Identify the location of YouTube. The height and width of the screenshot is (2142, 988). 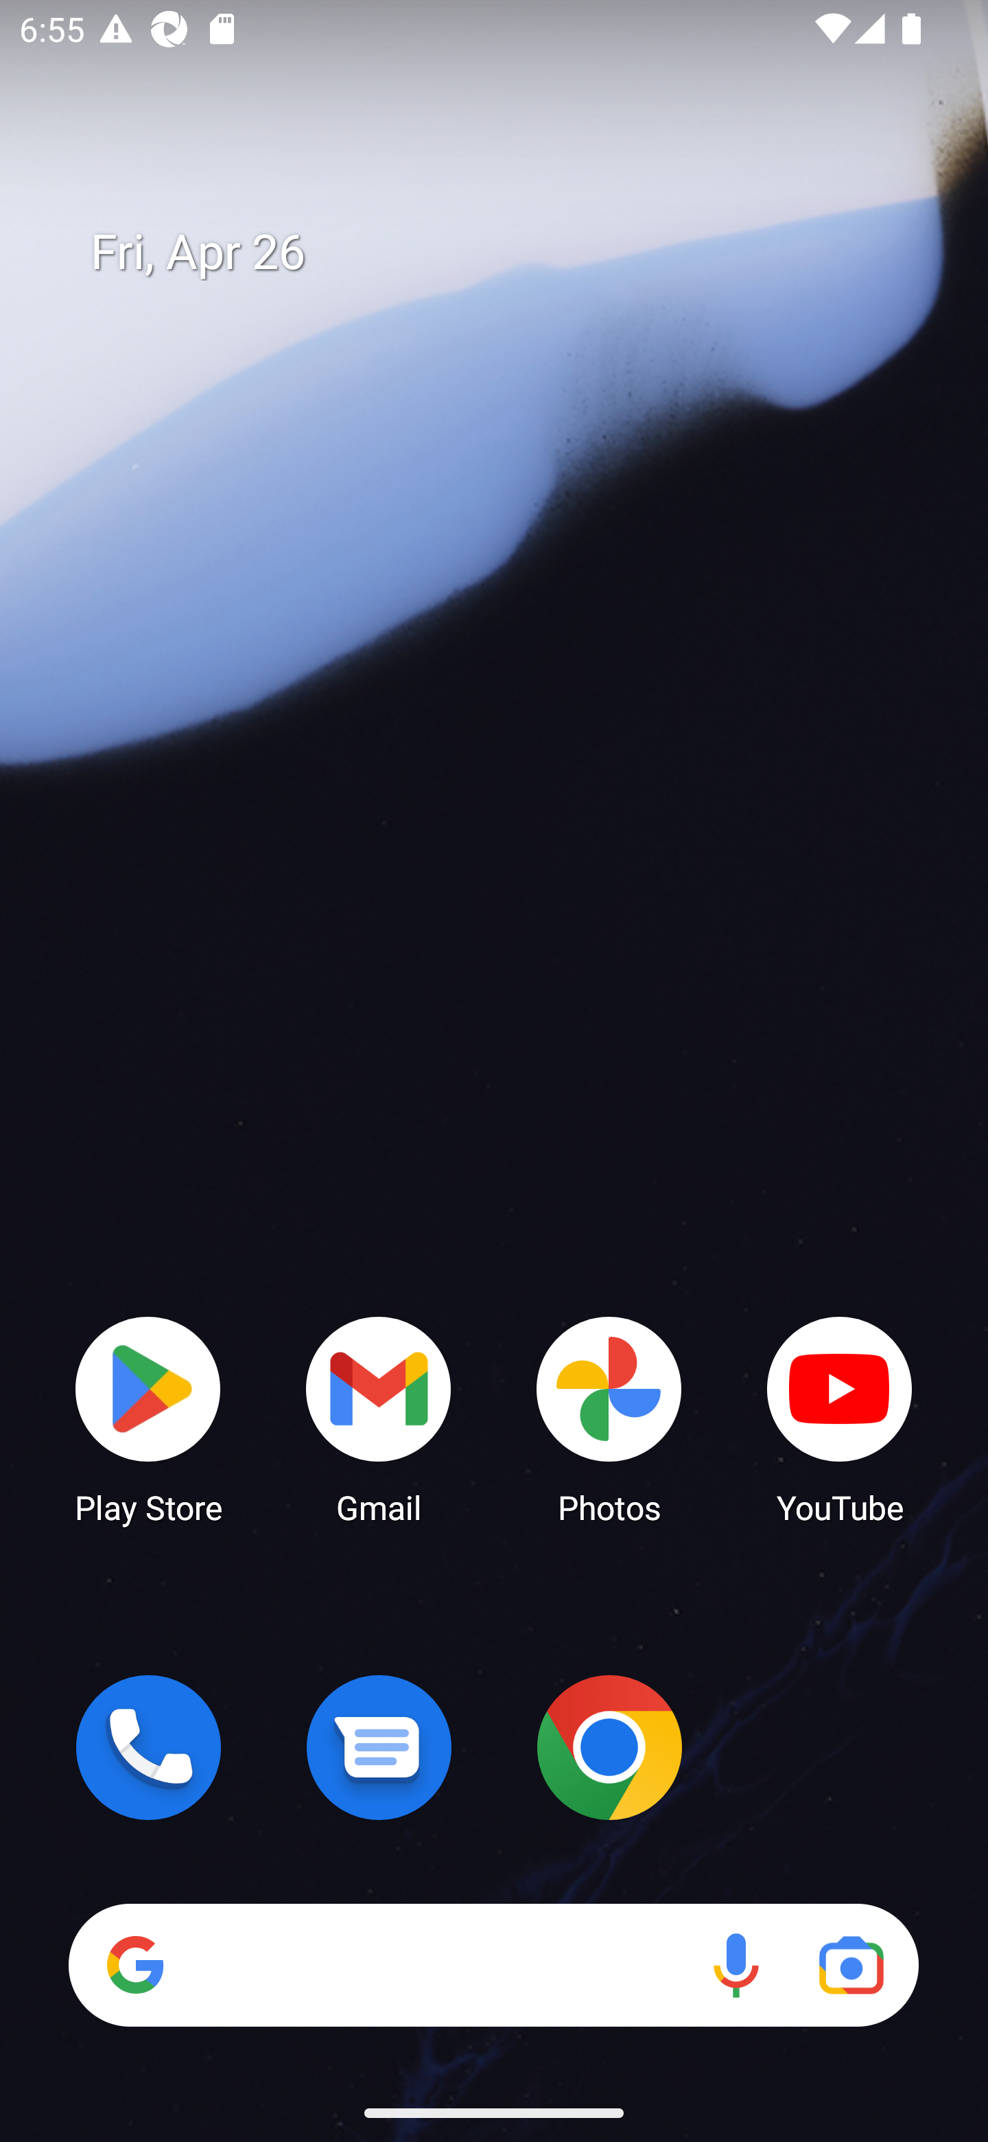
(840, 1418).